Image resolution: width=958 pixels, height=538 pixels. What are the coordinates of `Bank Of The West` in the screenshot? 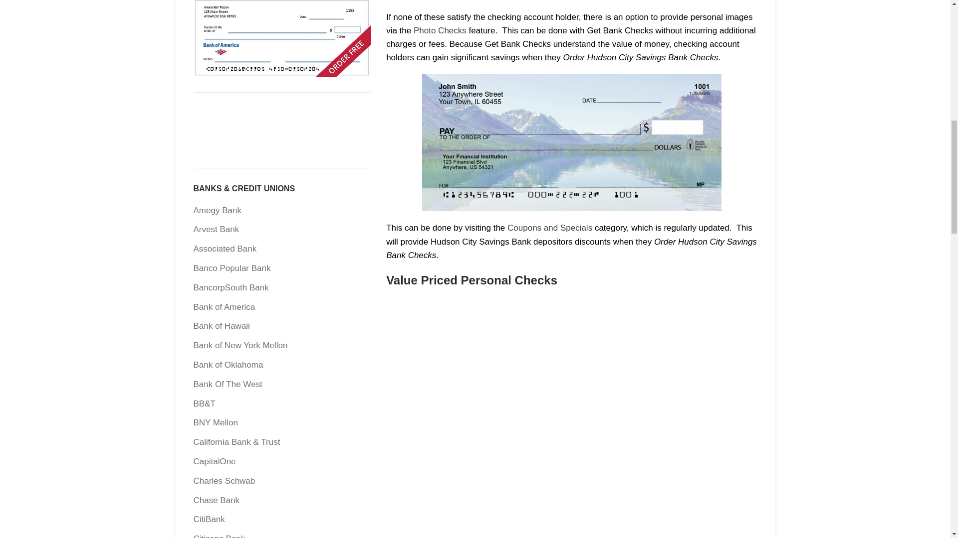 It's located at (228, 384).